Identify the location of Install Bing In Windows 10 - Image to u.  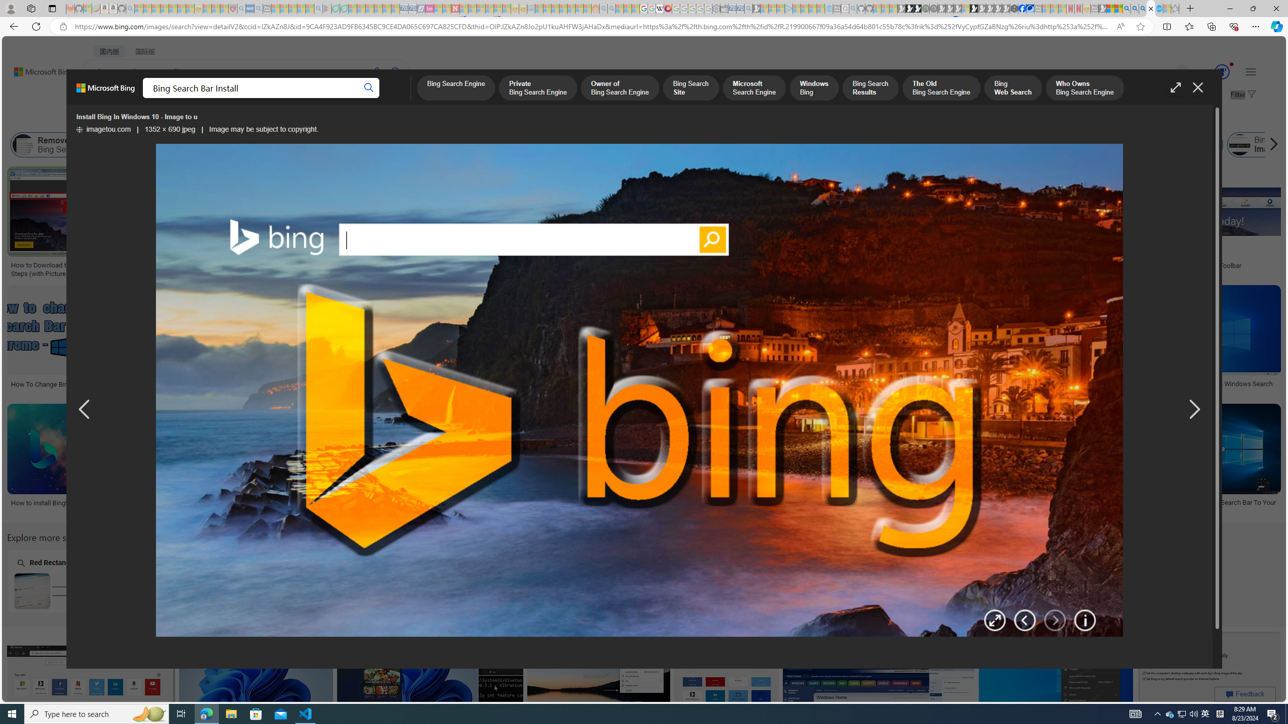
(222, 503).